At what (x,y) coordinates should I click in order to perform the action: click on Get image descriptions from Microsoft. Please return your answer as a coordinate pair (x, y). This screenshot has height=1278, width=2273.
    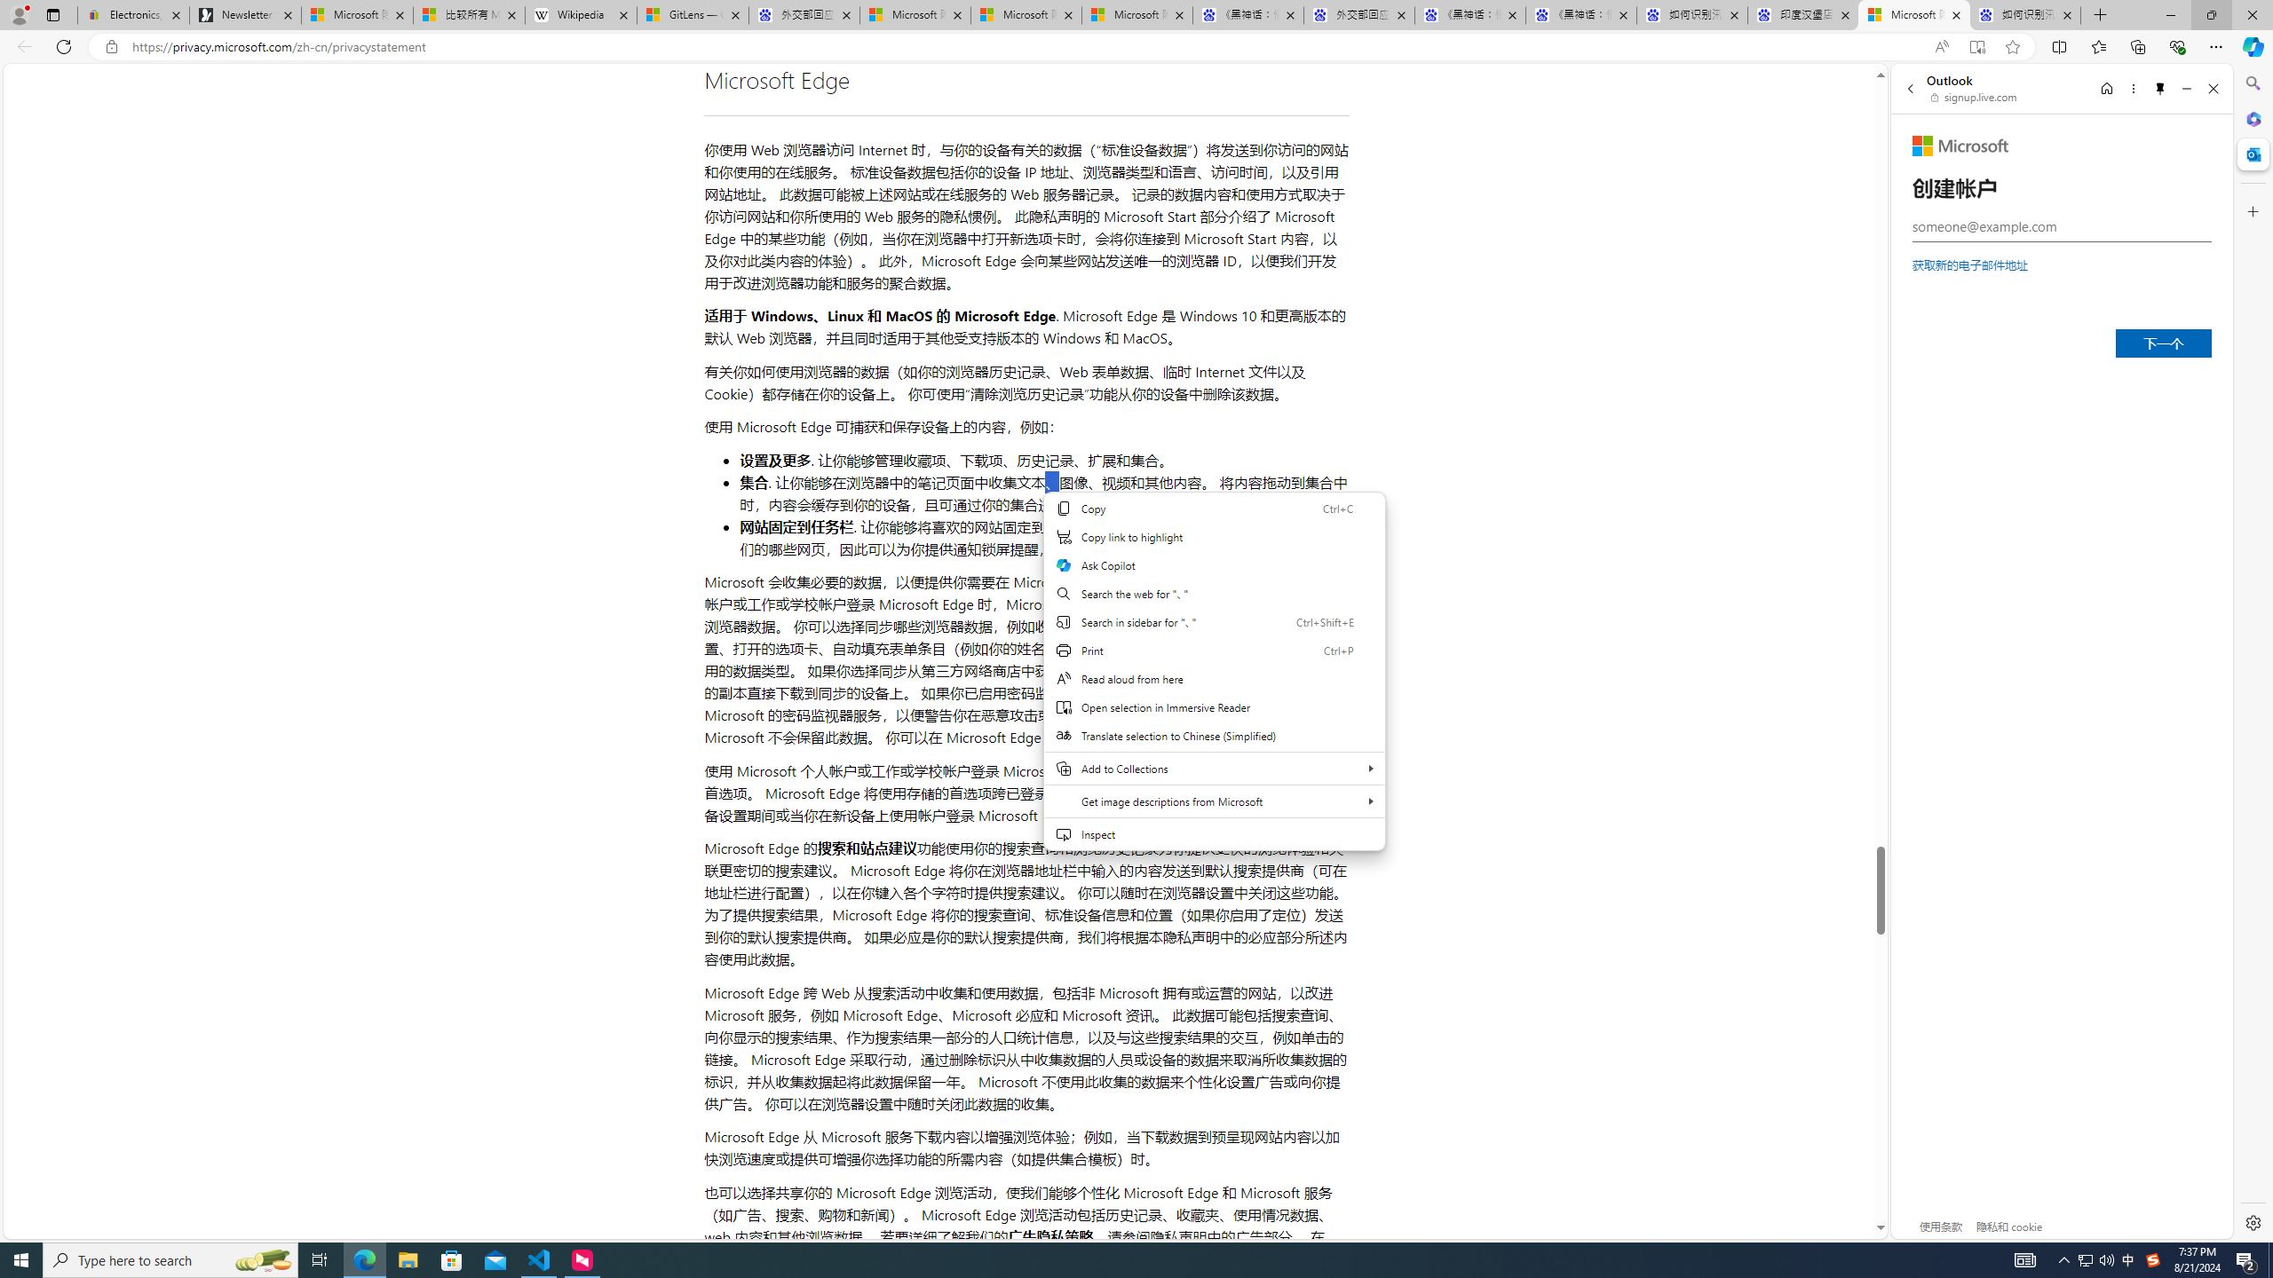
    Looking at the image, I should click on (1214, 801).